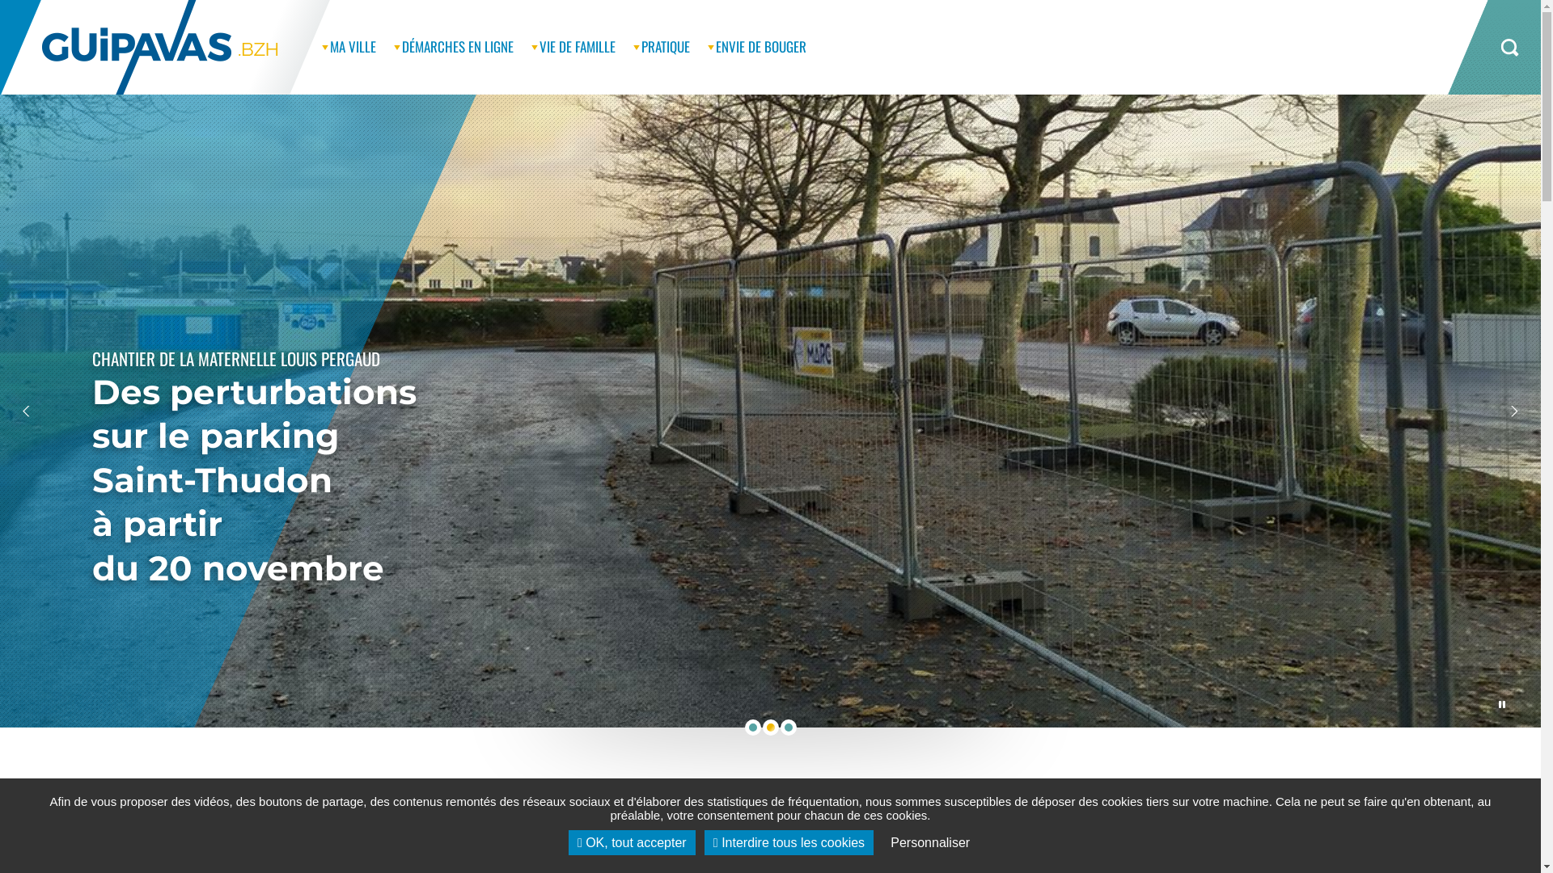  Describe the element at coordinates (353, 47) in the screenshot. I see `MA VILLE` at that location.